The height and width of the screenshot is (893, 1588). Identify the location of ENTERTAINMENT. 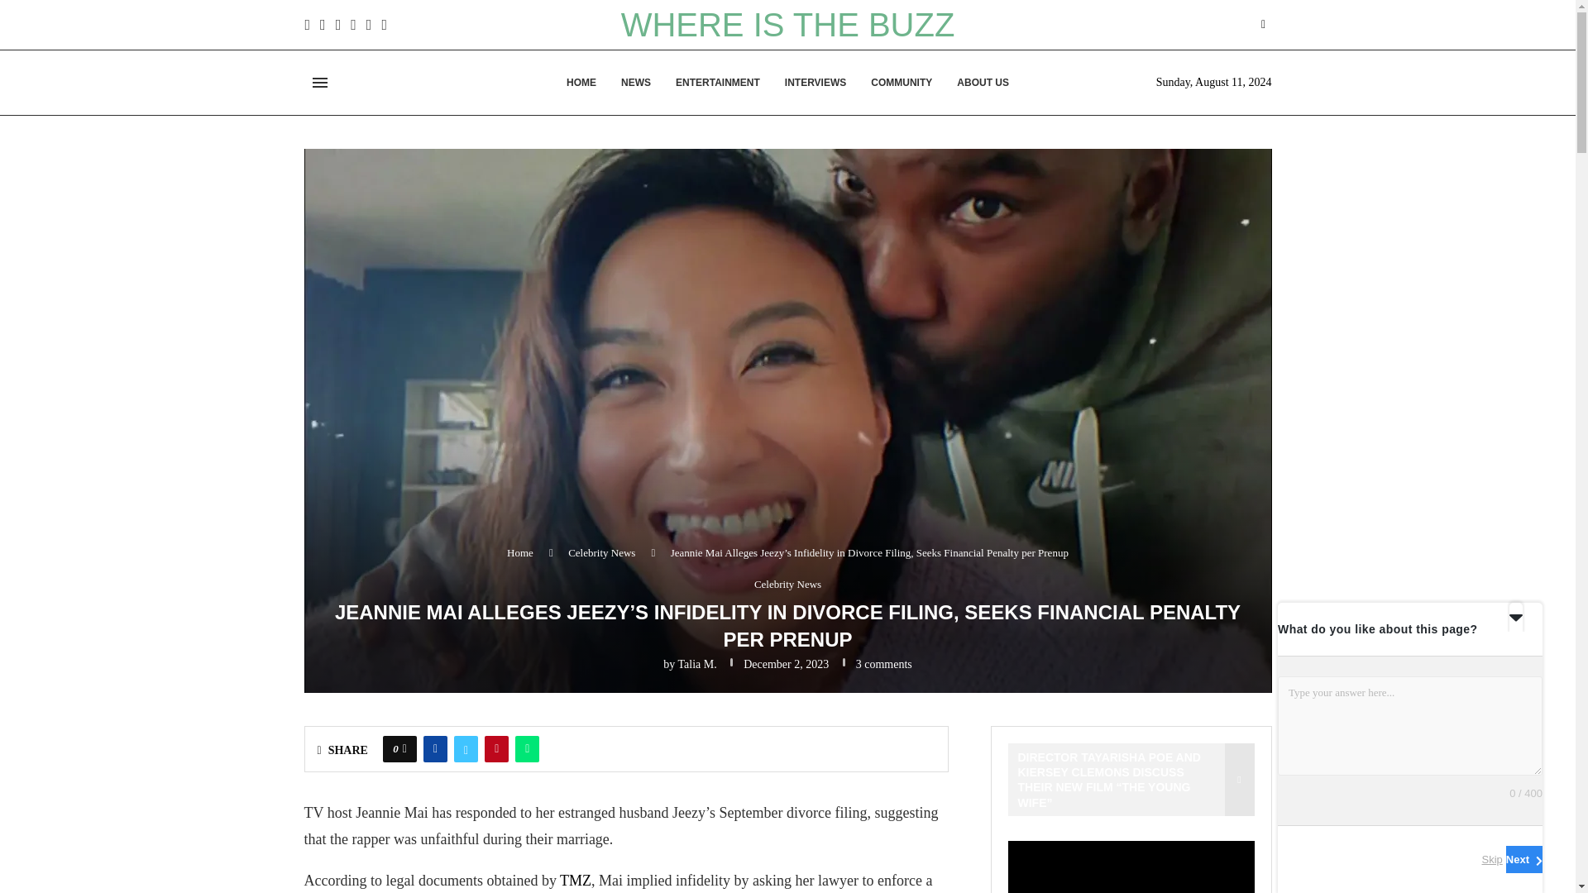
(718, 83).